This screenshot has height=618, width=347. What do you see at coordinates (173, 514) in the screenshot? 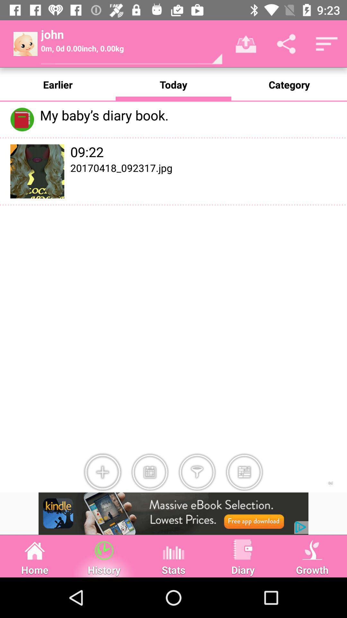
I see `go to advertisement` at bounding box center [173, 514].